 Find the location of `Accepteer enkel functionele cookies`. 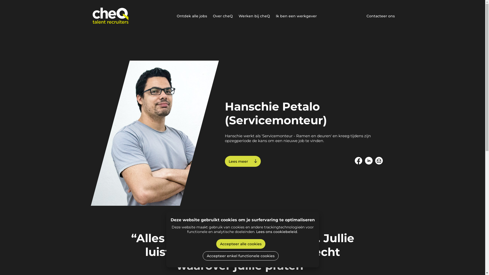

Accepteer enkel functionele cookies is located at coordinates (241, 256).